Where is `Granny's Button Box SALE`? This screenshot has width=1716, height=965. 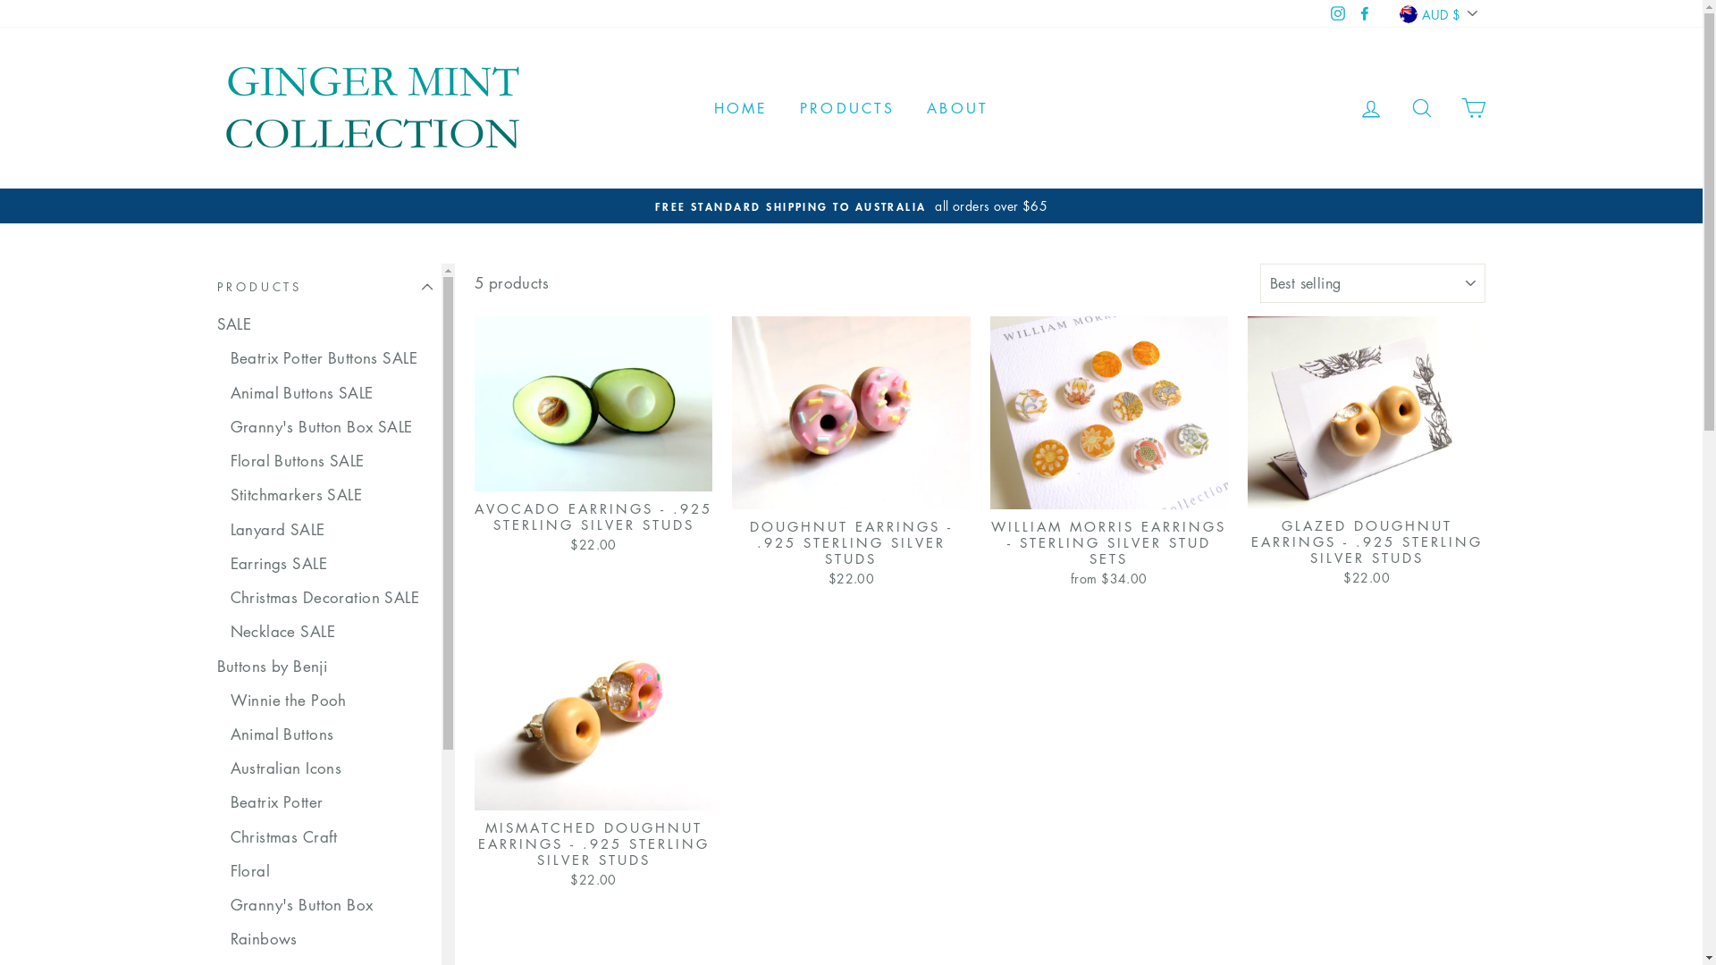 Granny's Button Box SALE is located at coordinates (332, 427).